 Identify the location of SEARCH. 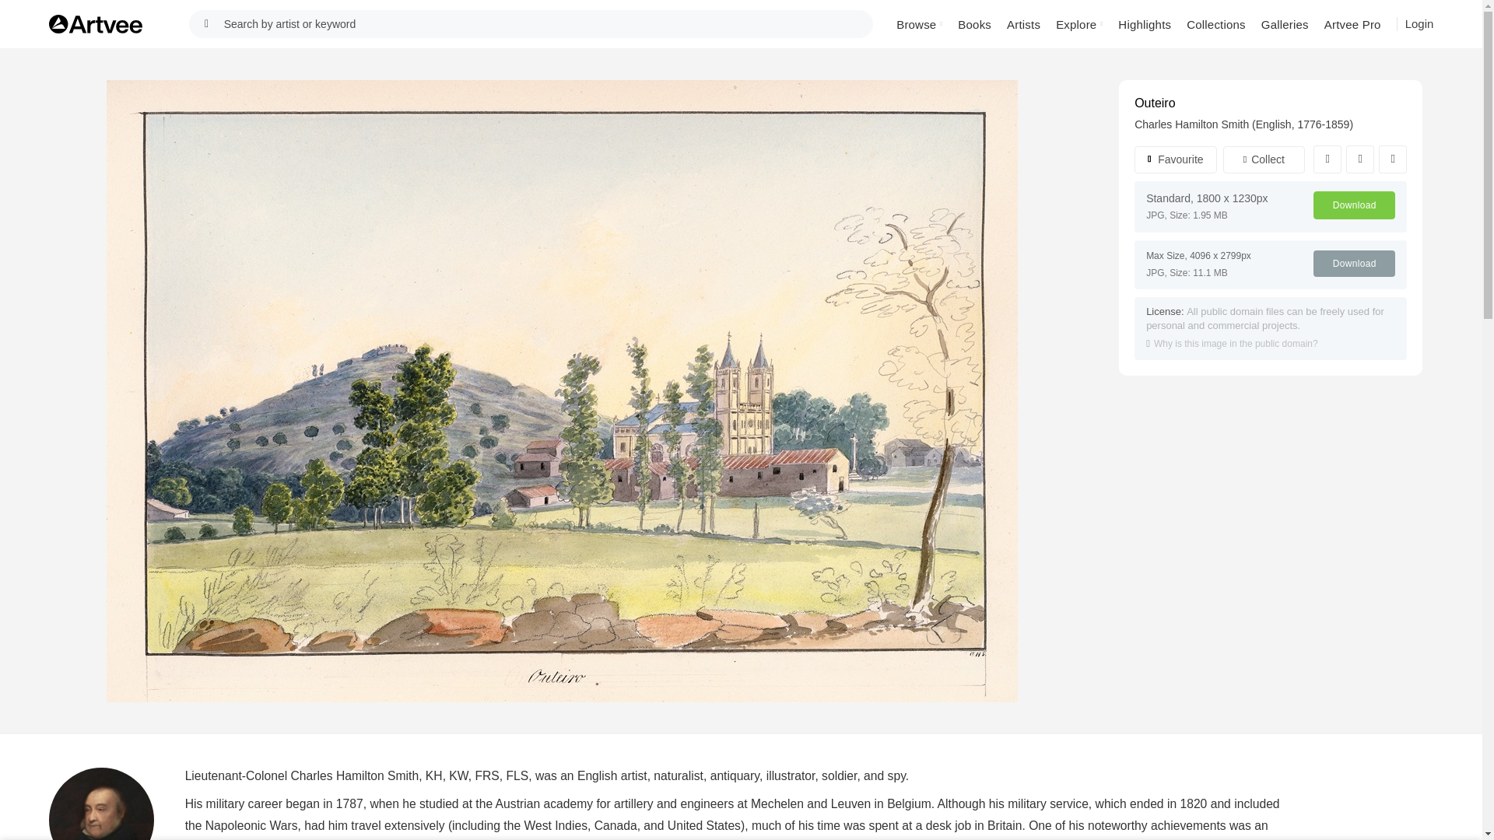
(207, 23).